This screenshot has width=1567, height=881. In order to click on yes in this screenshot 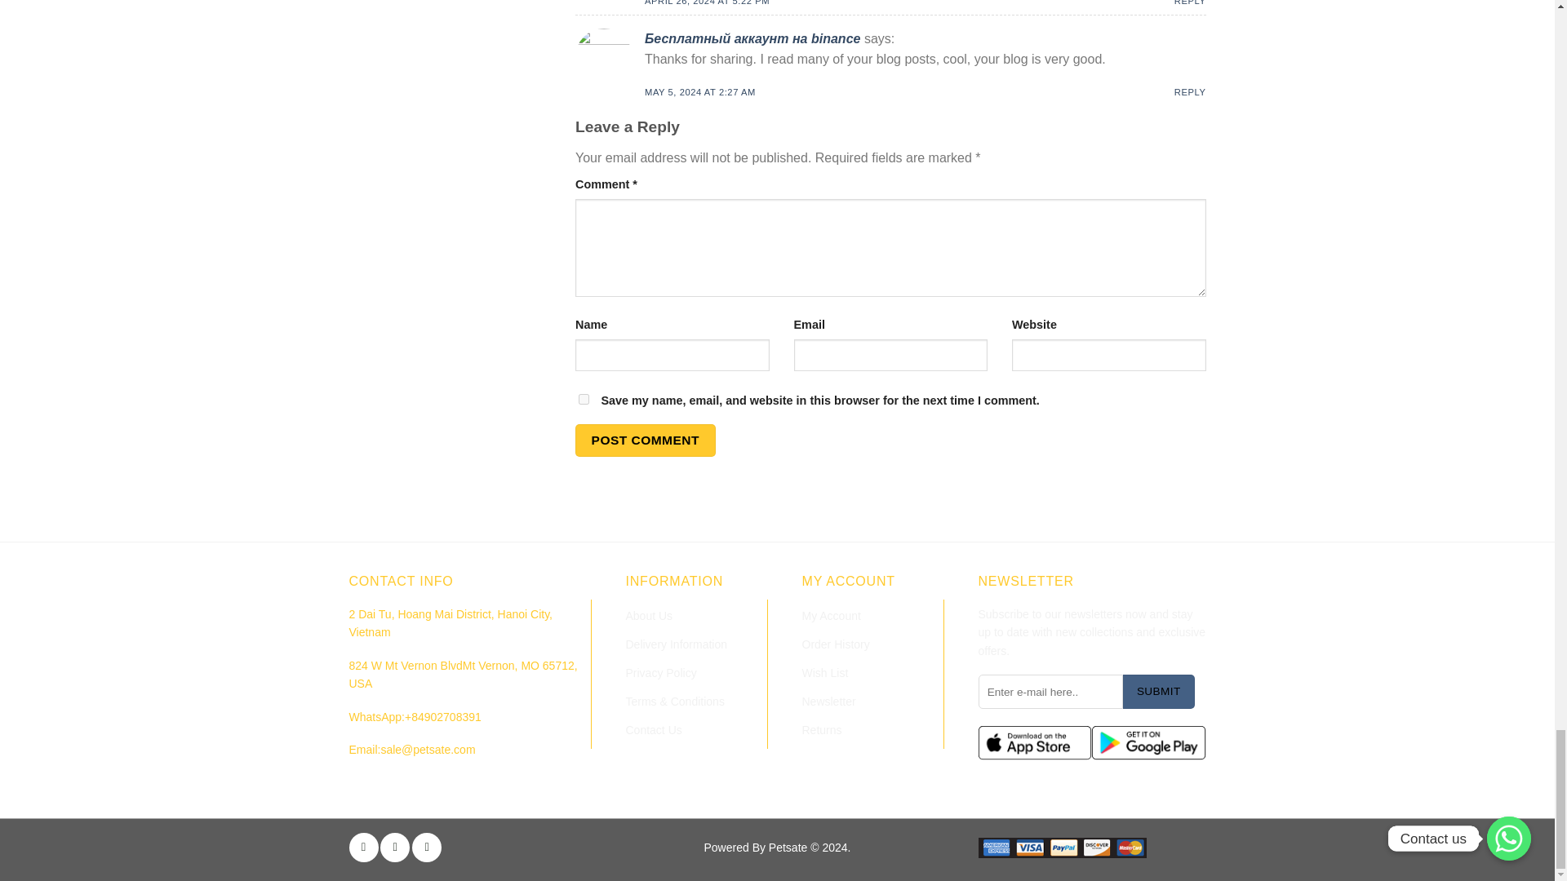, I will do `click(583, 398)`.